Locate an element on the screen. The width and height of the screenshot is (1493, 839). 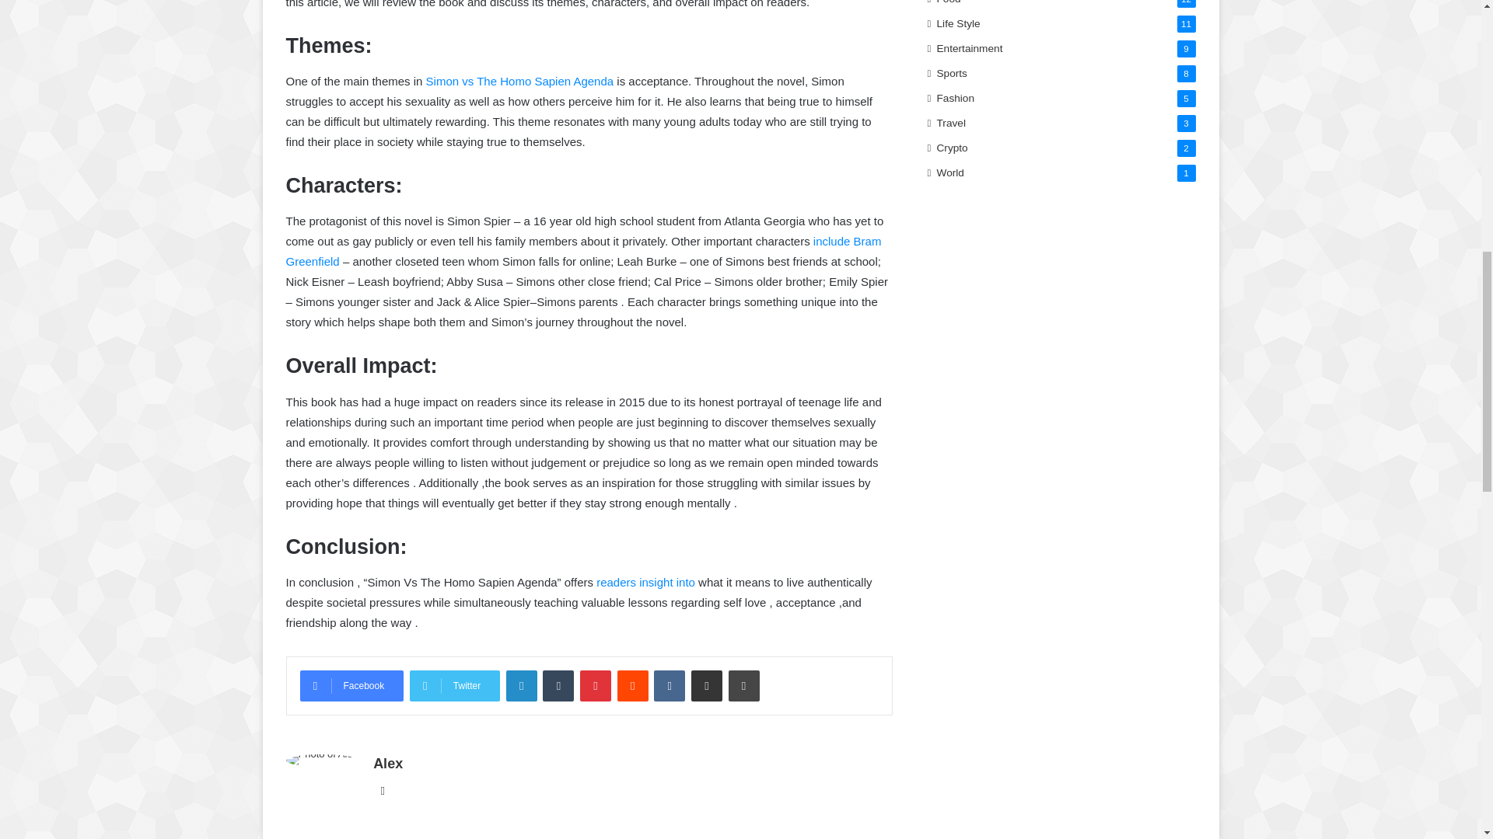
Print is located at coordinates (743, 685).